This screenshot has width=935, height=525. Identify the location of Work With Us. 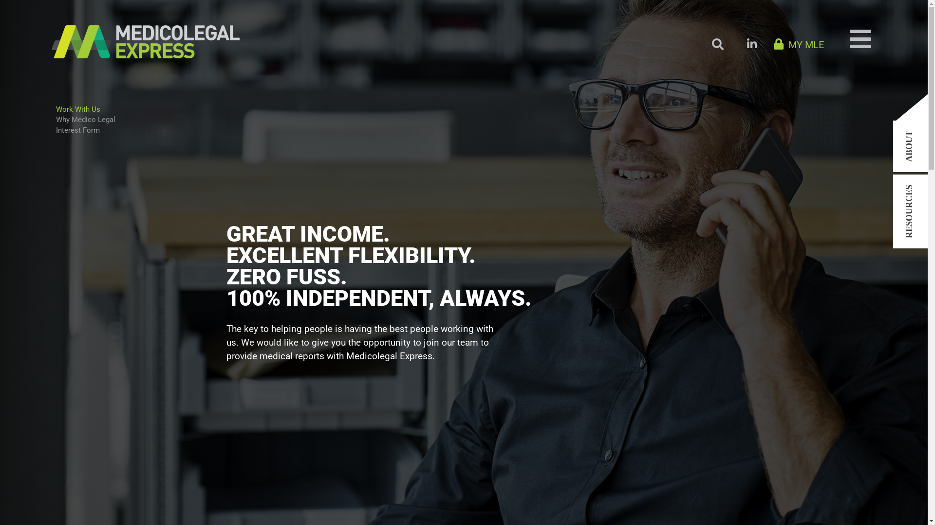
(78, 109).